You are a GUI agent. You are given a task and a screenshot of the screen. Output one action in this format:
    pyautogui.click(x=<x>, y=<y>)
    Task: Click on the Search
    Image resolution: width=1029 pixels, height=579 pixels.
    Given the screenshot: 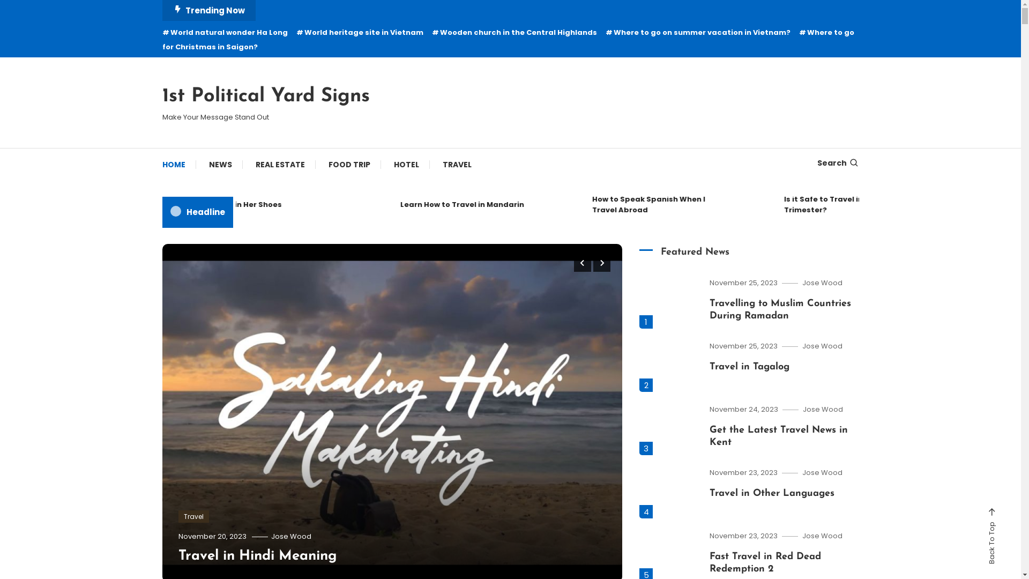 What is the action you would take?
    pyautogui.click(x=545, y=308)
    